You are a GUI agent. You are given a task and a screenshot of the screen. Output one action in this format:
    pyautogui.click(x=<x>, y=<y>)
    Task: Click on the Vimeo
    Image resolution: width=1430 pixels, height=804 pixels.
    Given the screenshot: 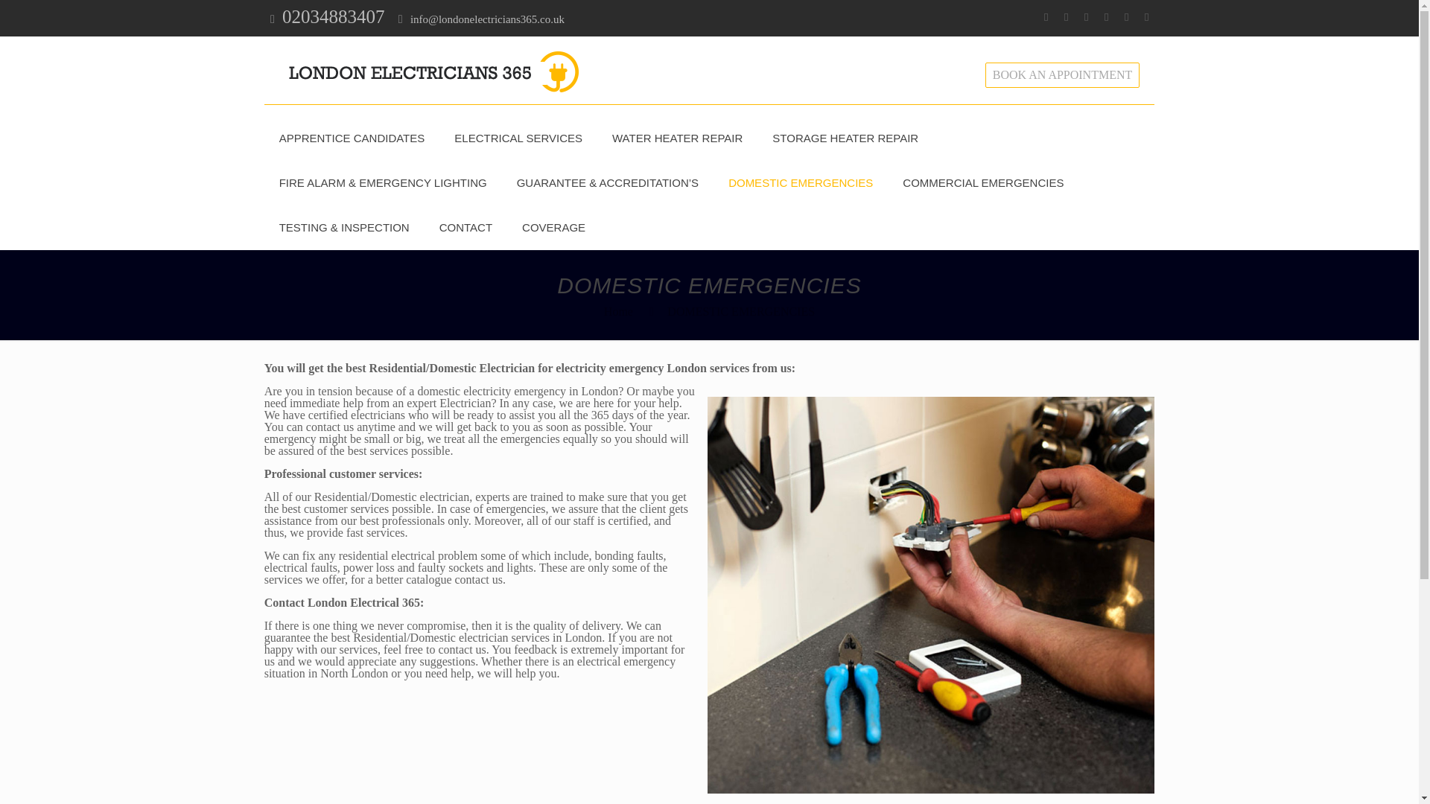 What is the action you would take?
    pyautogui.click(x=1105, y=17)
    